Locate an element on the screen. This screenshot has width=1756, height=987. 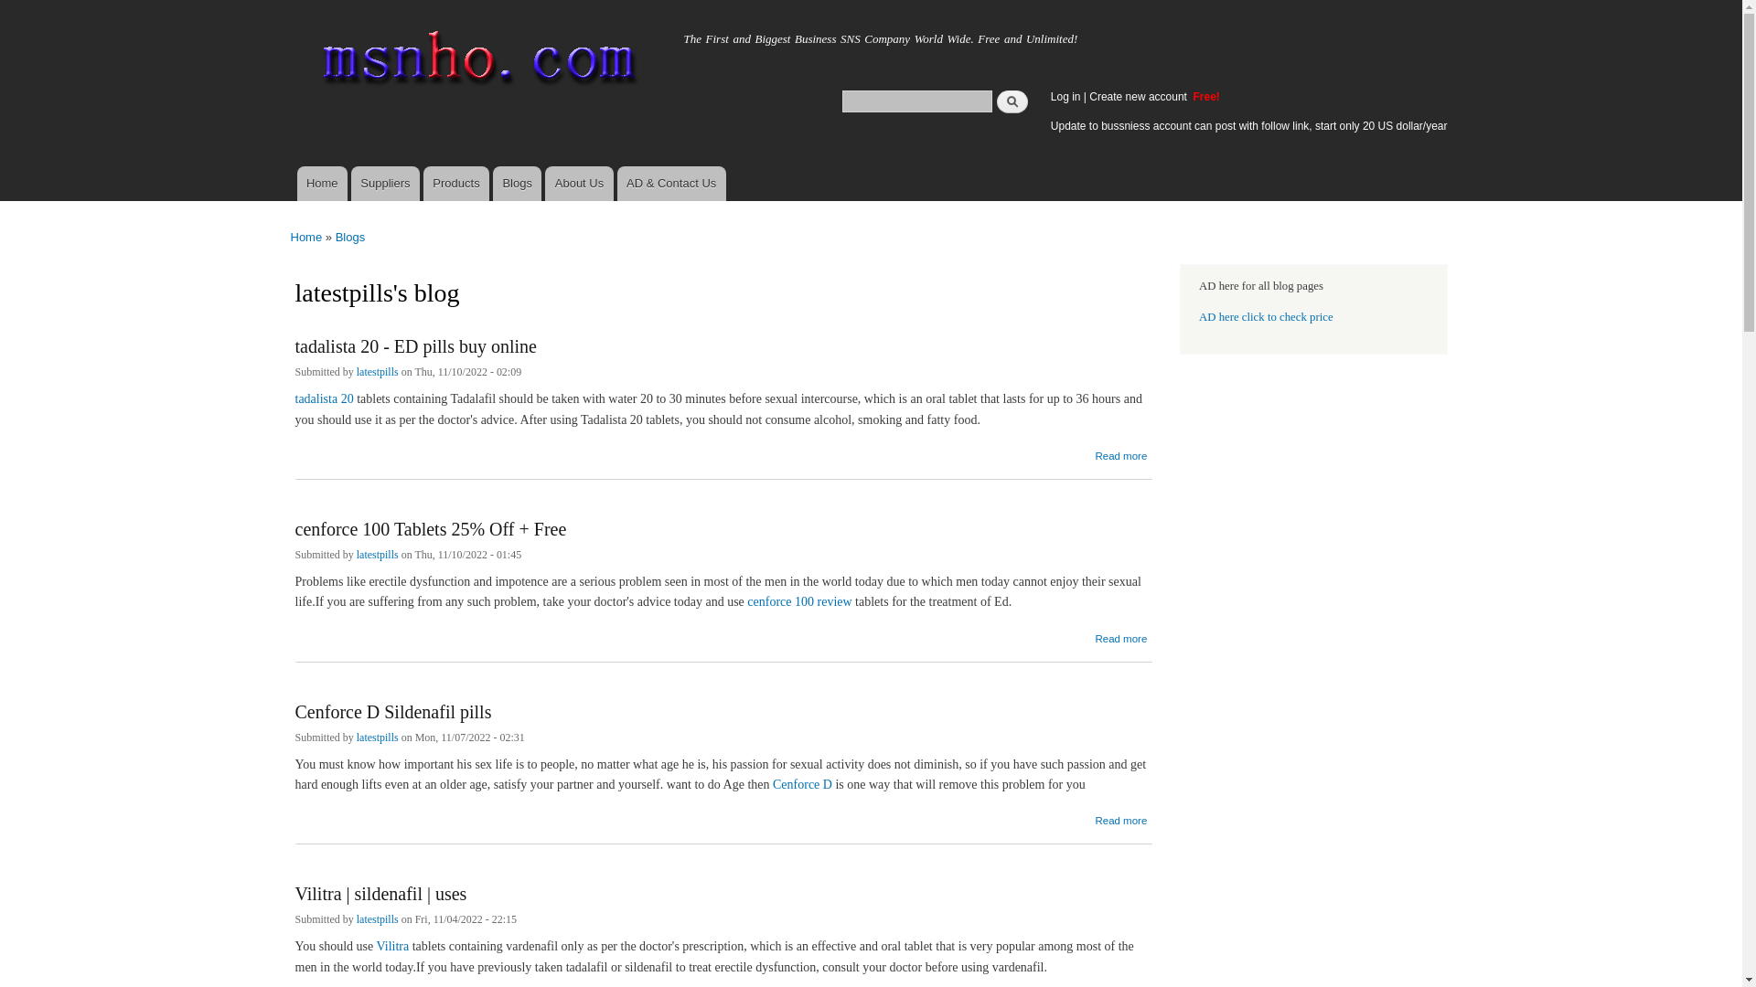
Enter the terms you wish to search for. is located at coordinates (916, 101).